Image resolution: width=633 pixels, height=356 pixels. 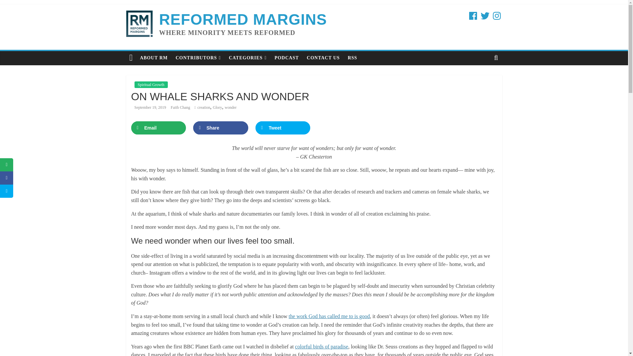 I want to click on ABOUT RM, so click(x=154, y=58).